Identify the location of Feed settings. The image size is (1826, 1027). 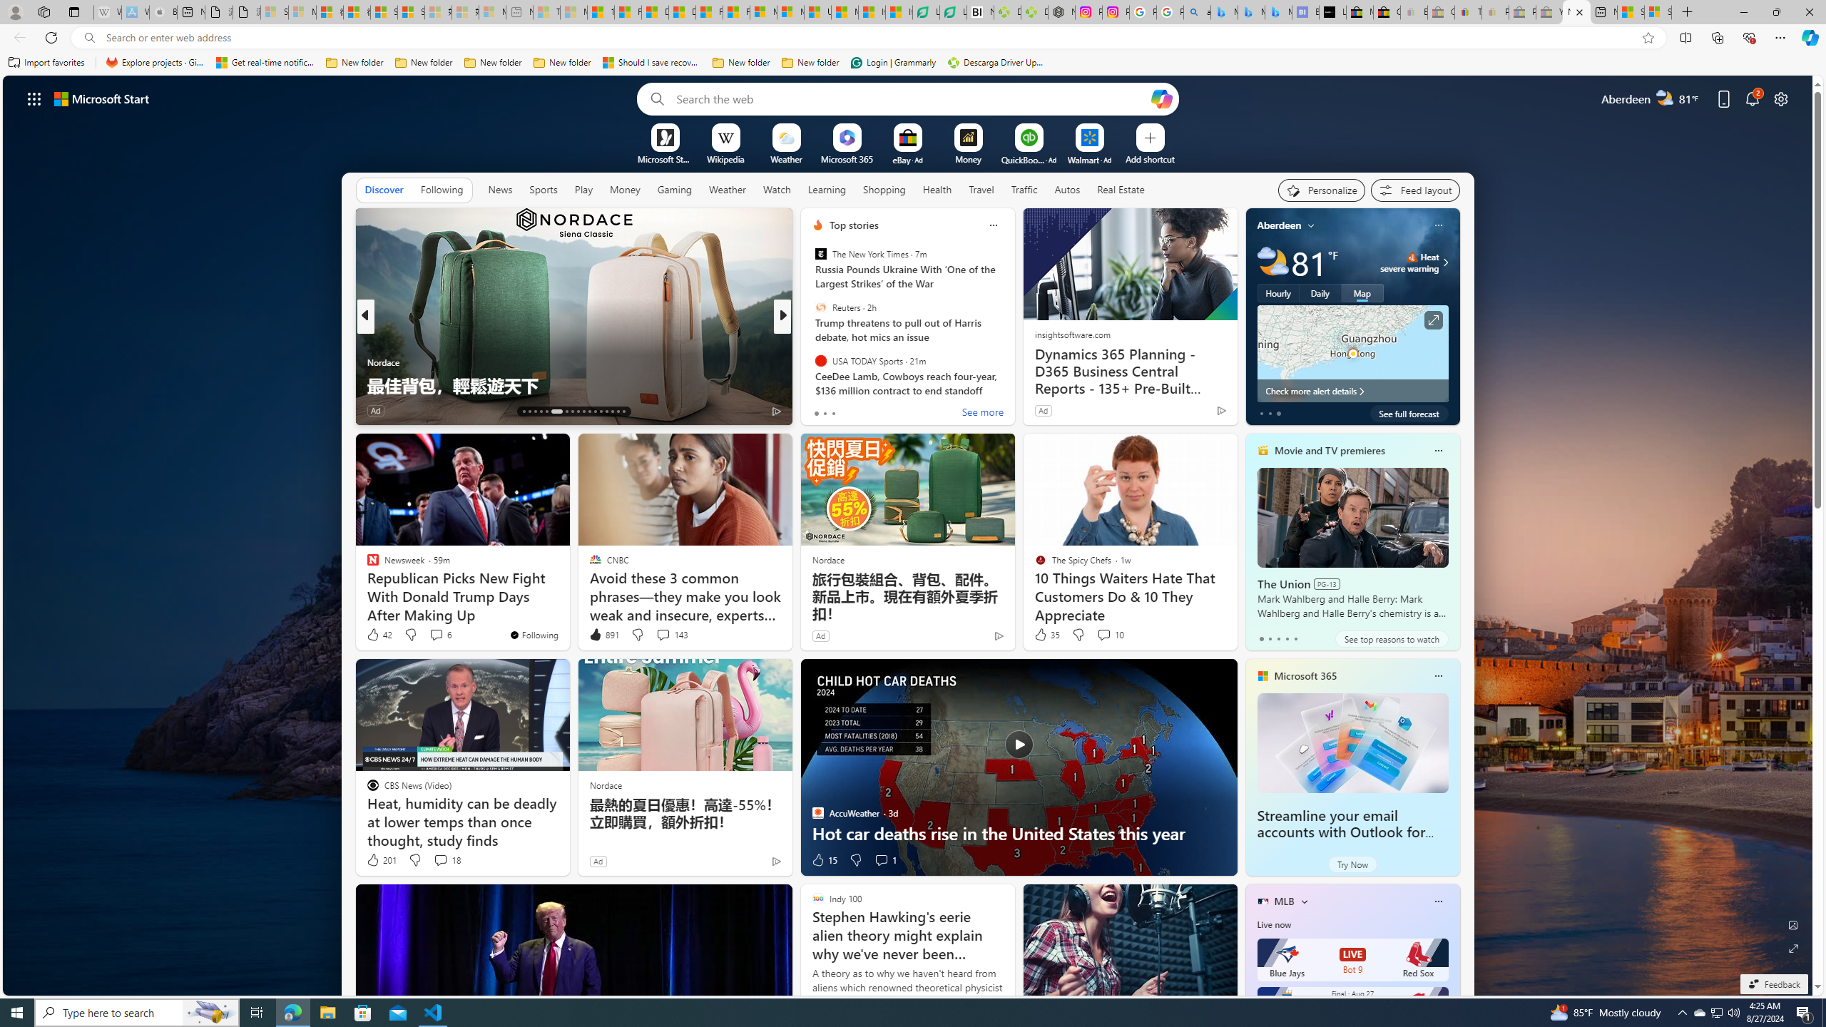
(1415, 190).